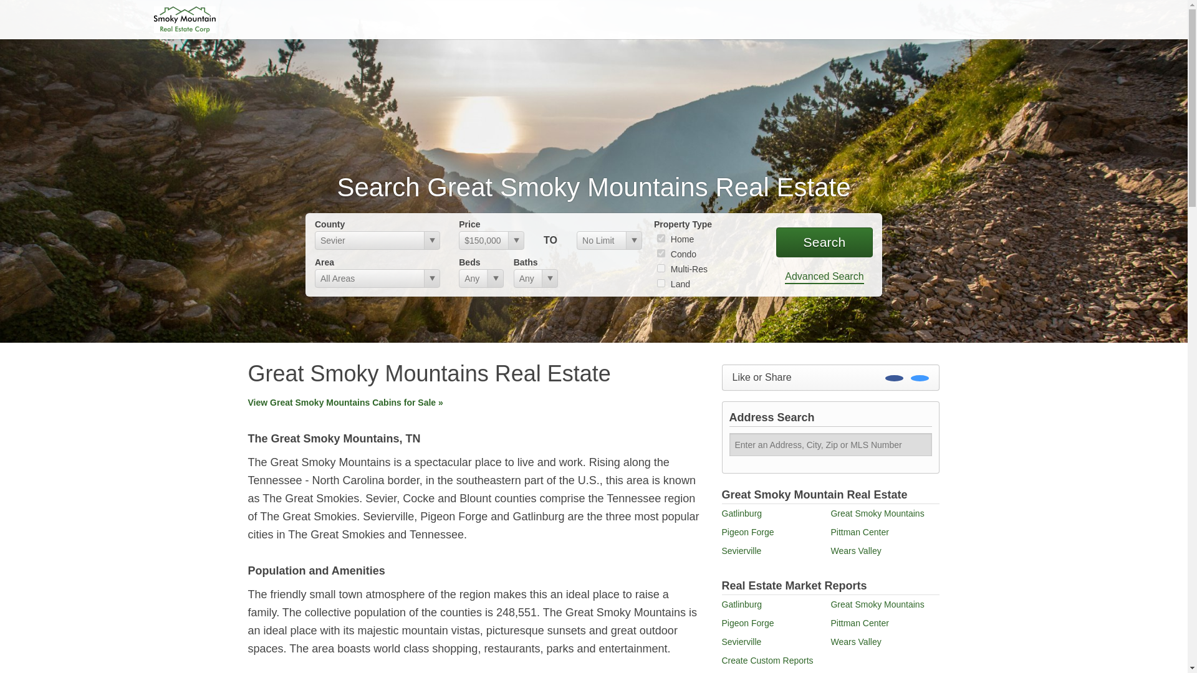 The image size is (1197, 673). Describe the element at coordinates (661, 268) in the screenshot. I see `mul` at that location.